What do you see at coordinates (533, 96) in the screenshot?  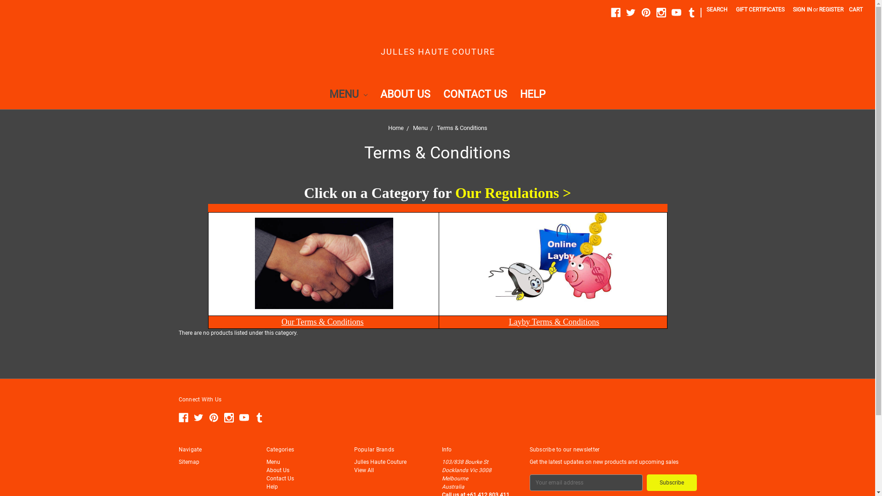 I see `HELP` at bounding box center [533, 96].